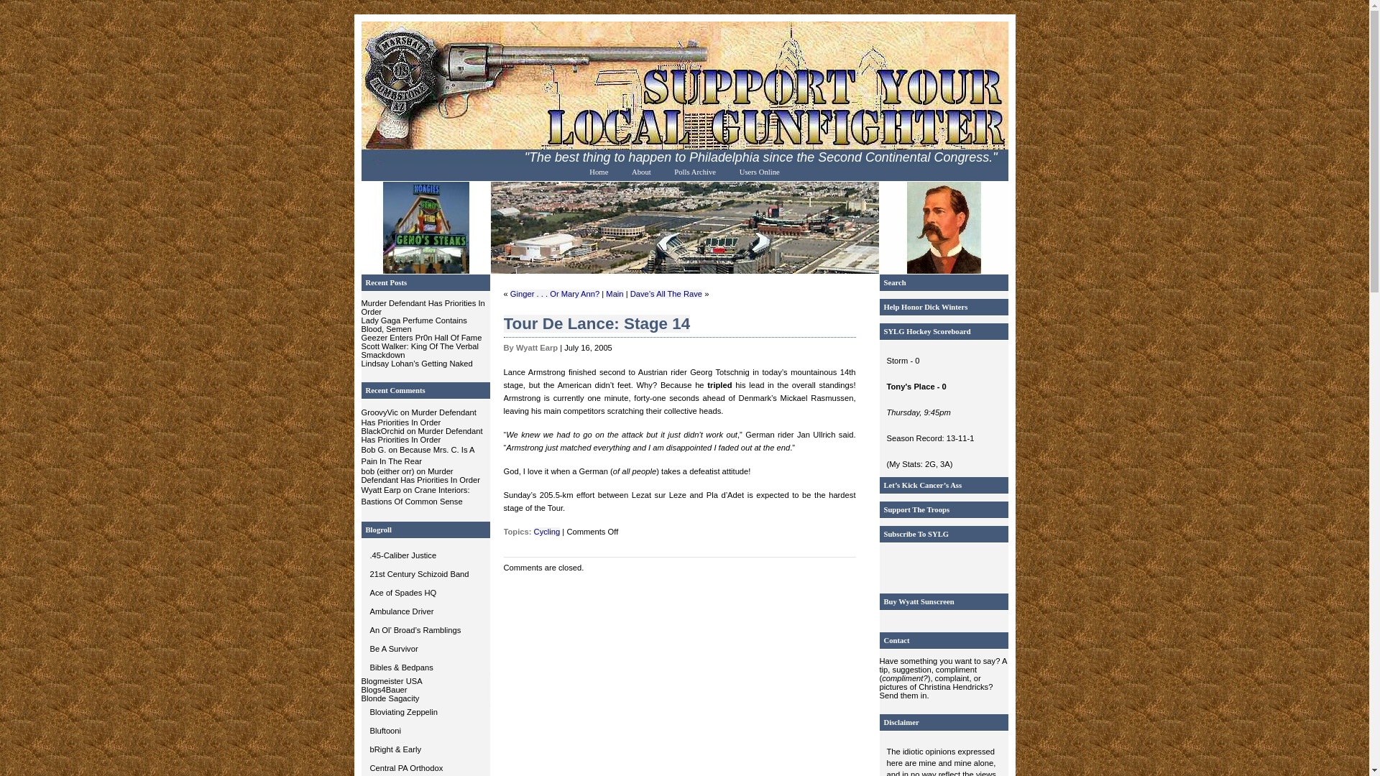 This screenshot has width=1380, height=776. I want to click on Food For The Faithful, so click(425, 767).